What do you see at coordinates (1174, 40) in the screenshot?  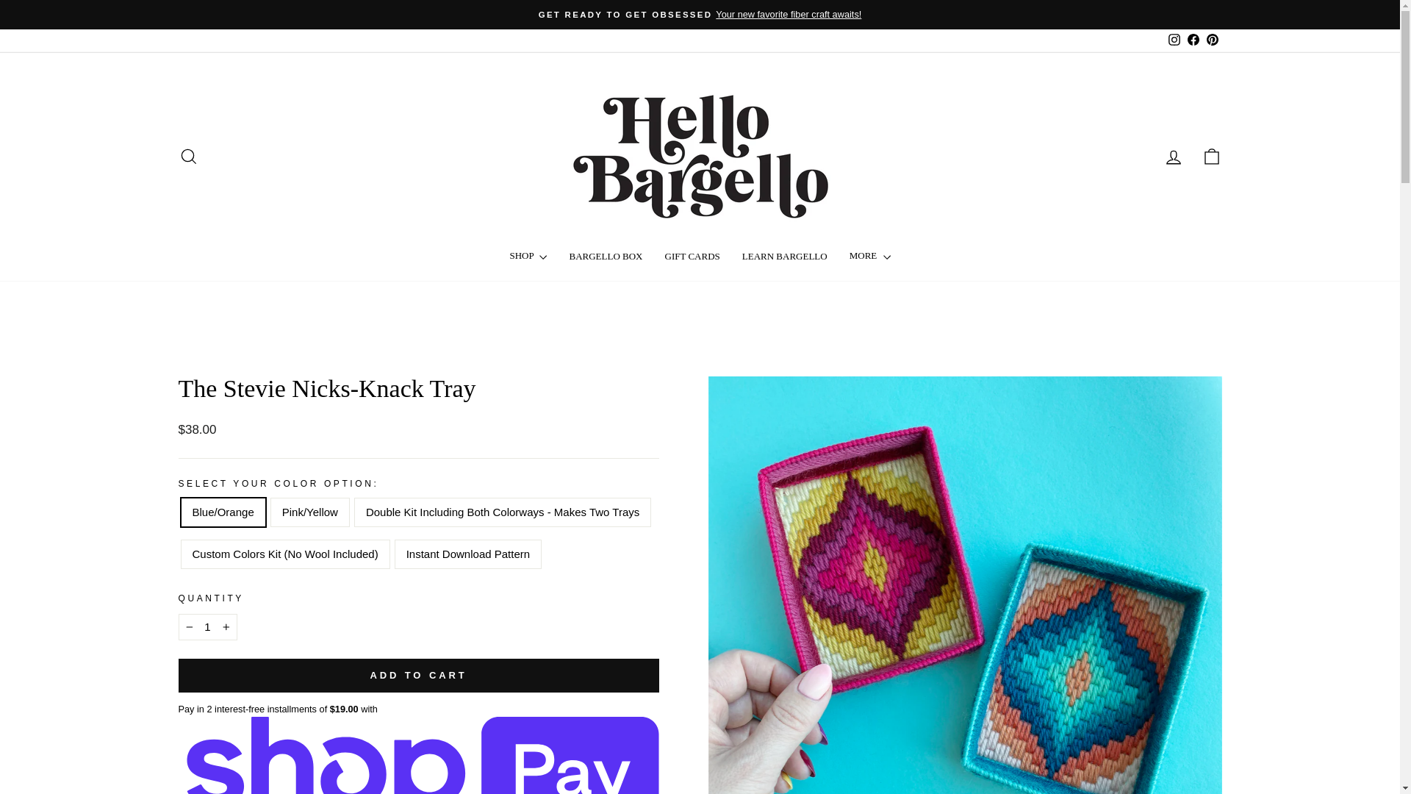 I see `instagram` at bounding box center [1174, 40].